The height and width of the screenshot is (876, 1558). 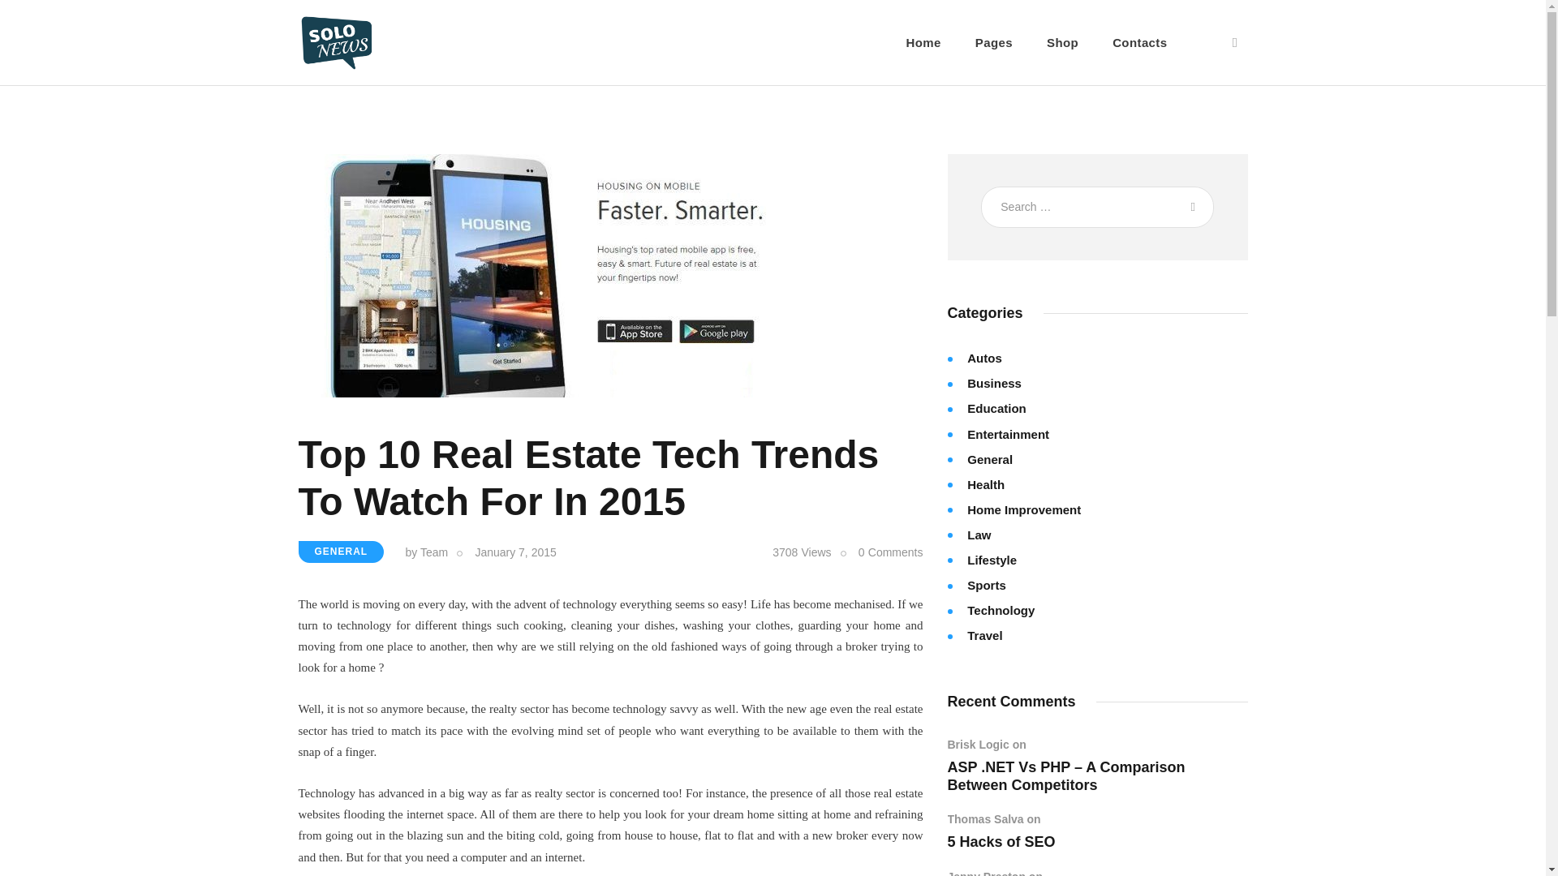 I want to click on Contacts, so click(x=1139, y=42).